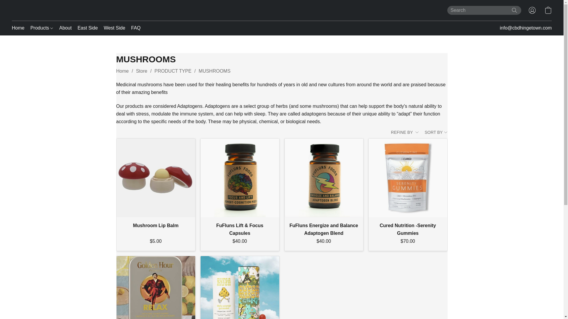 The width and height of the screenshot is (568, 319). What do you see at coordinates (156, 225) in the screenshot?
I see `Mushroom Lip Balm` at bounding box center [156, 225].